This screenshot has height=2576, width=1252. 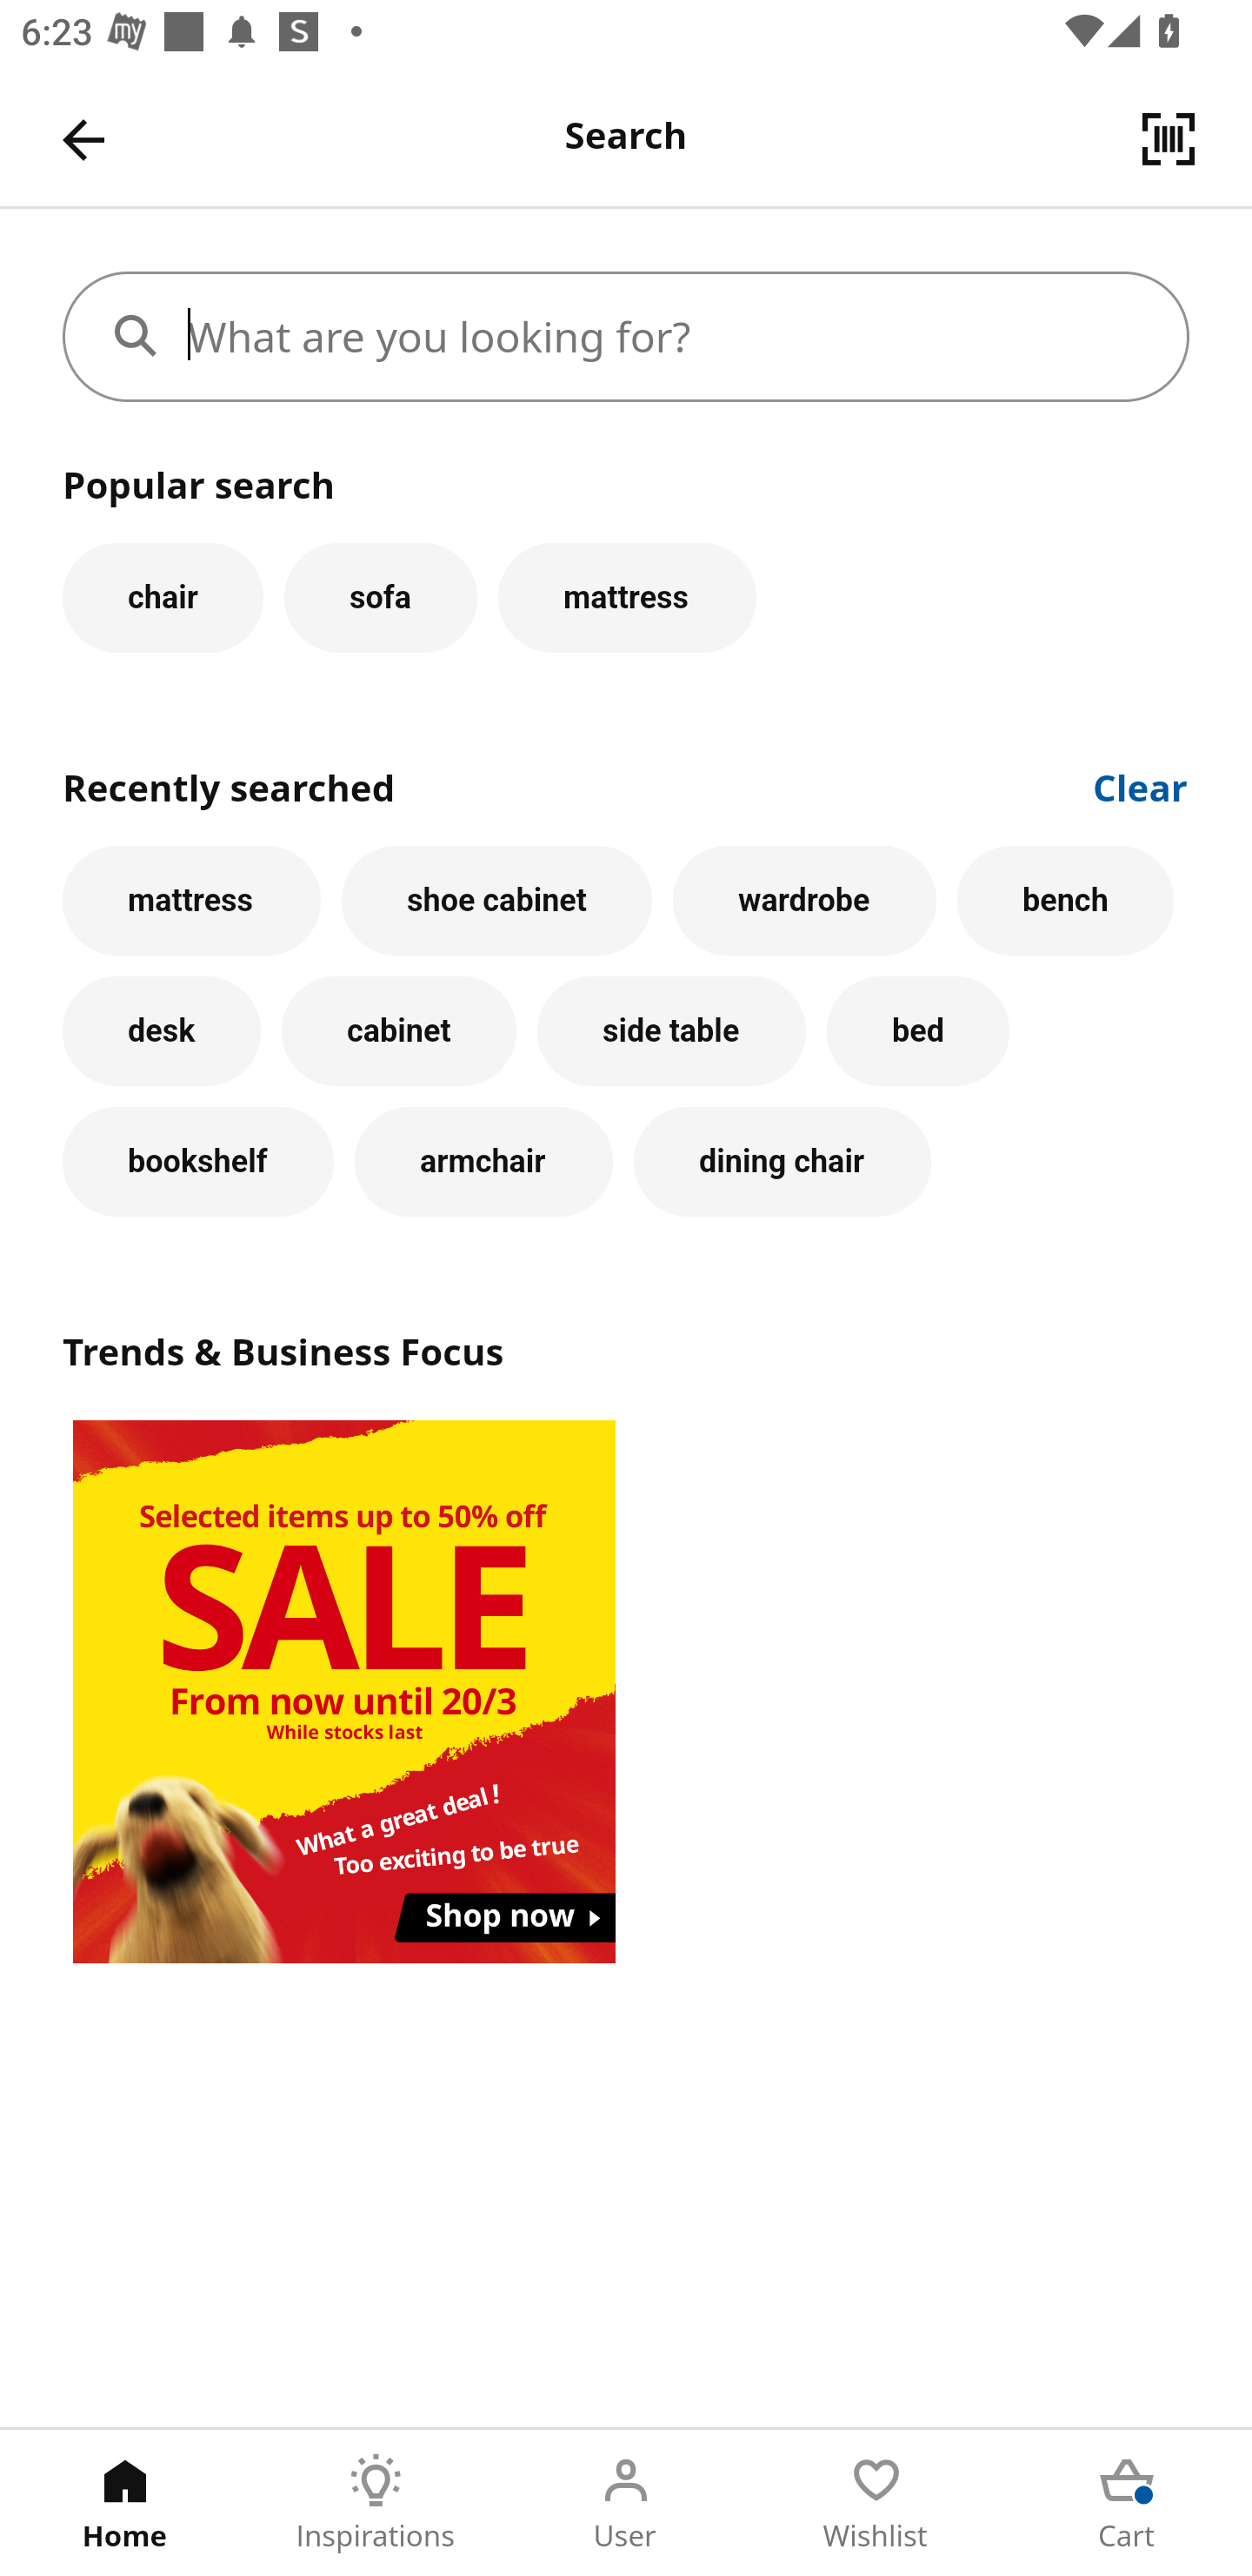 I want to click on Home
Tab 1 of 5, so click(x=125, y=2503).